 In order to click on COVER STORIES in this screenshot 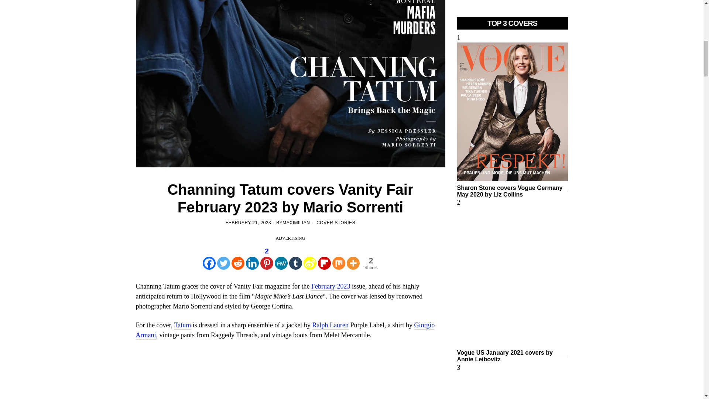, I will do `click(335, 223)`.